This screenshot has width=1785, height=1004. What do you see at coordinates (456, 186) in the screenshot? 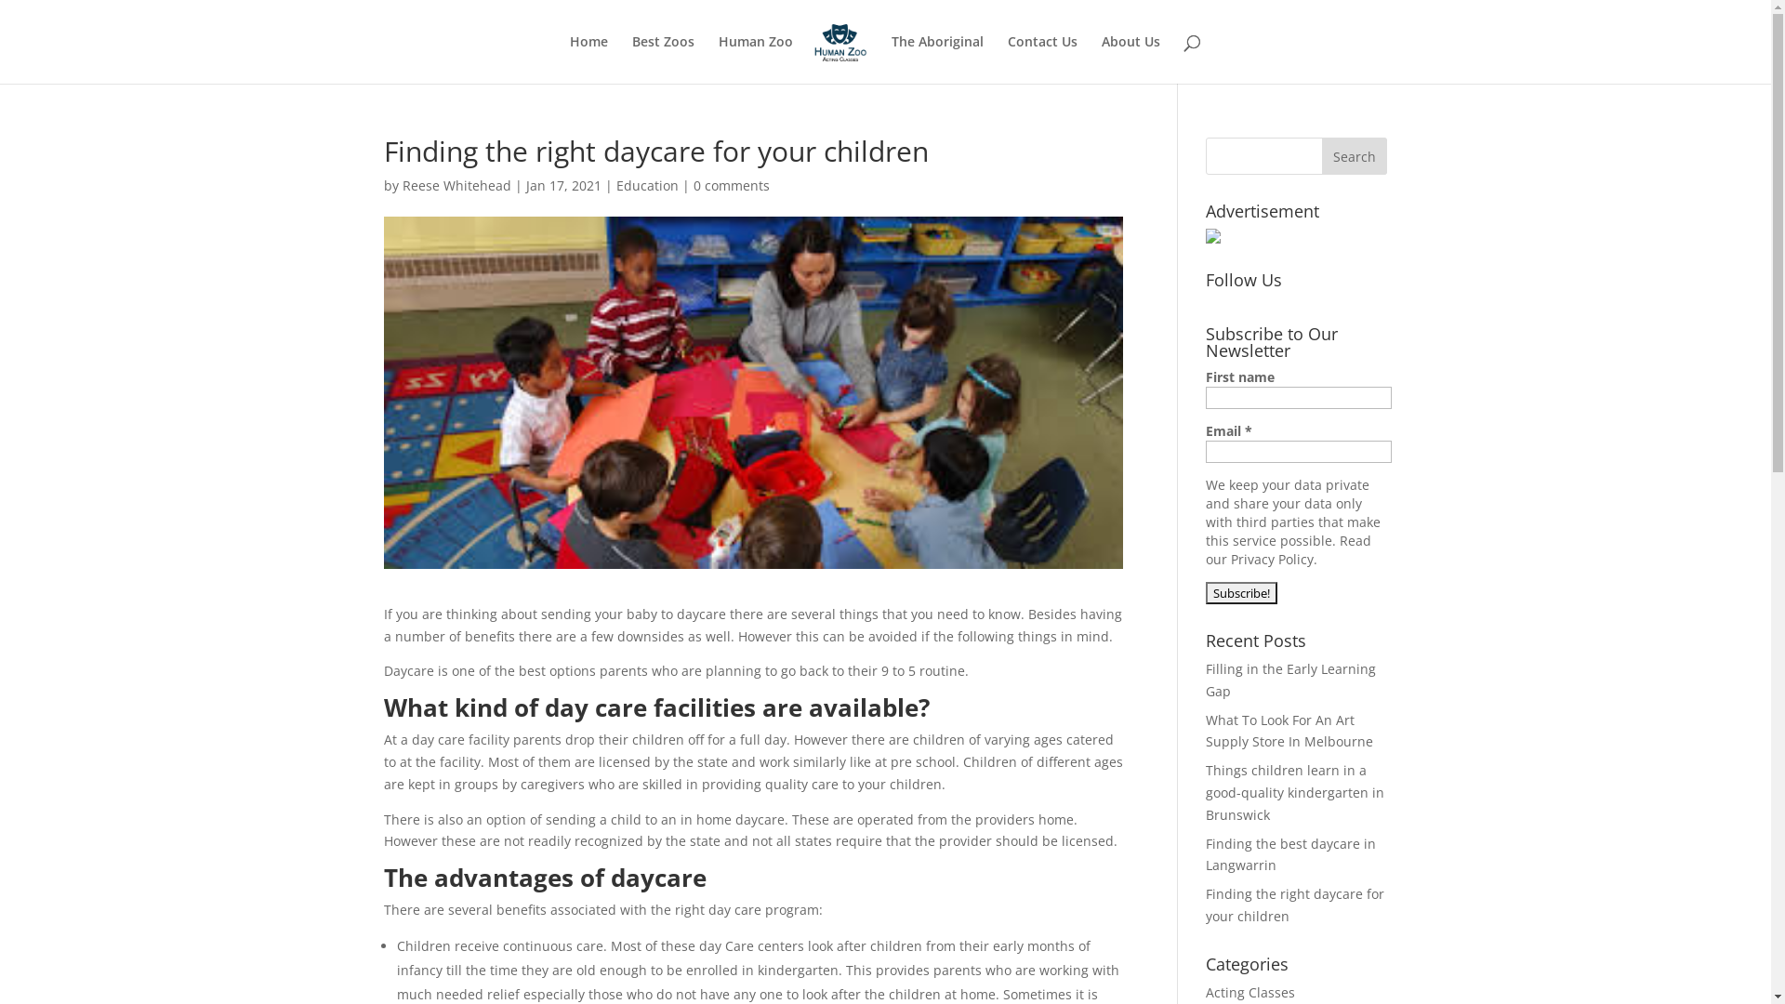
I see `Reese Whitehead` at bounding box center [456, 186].